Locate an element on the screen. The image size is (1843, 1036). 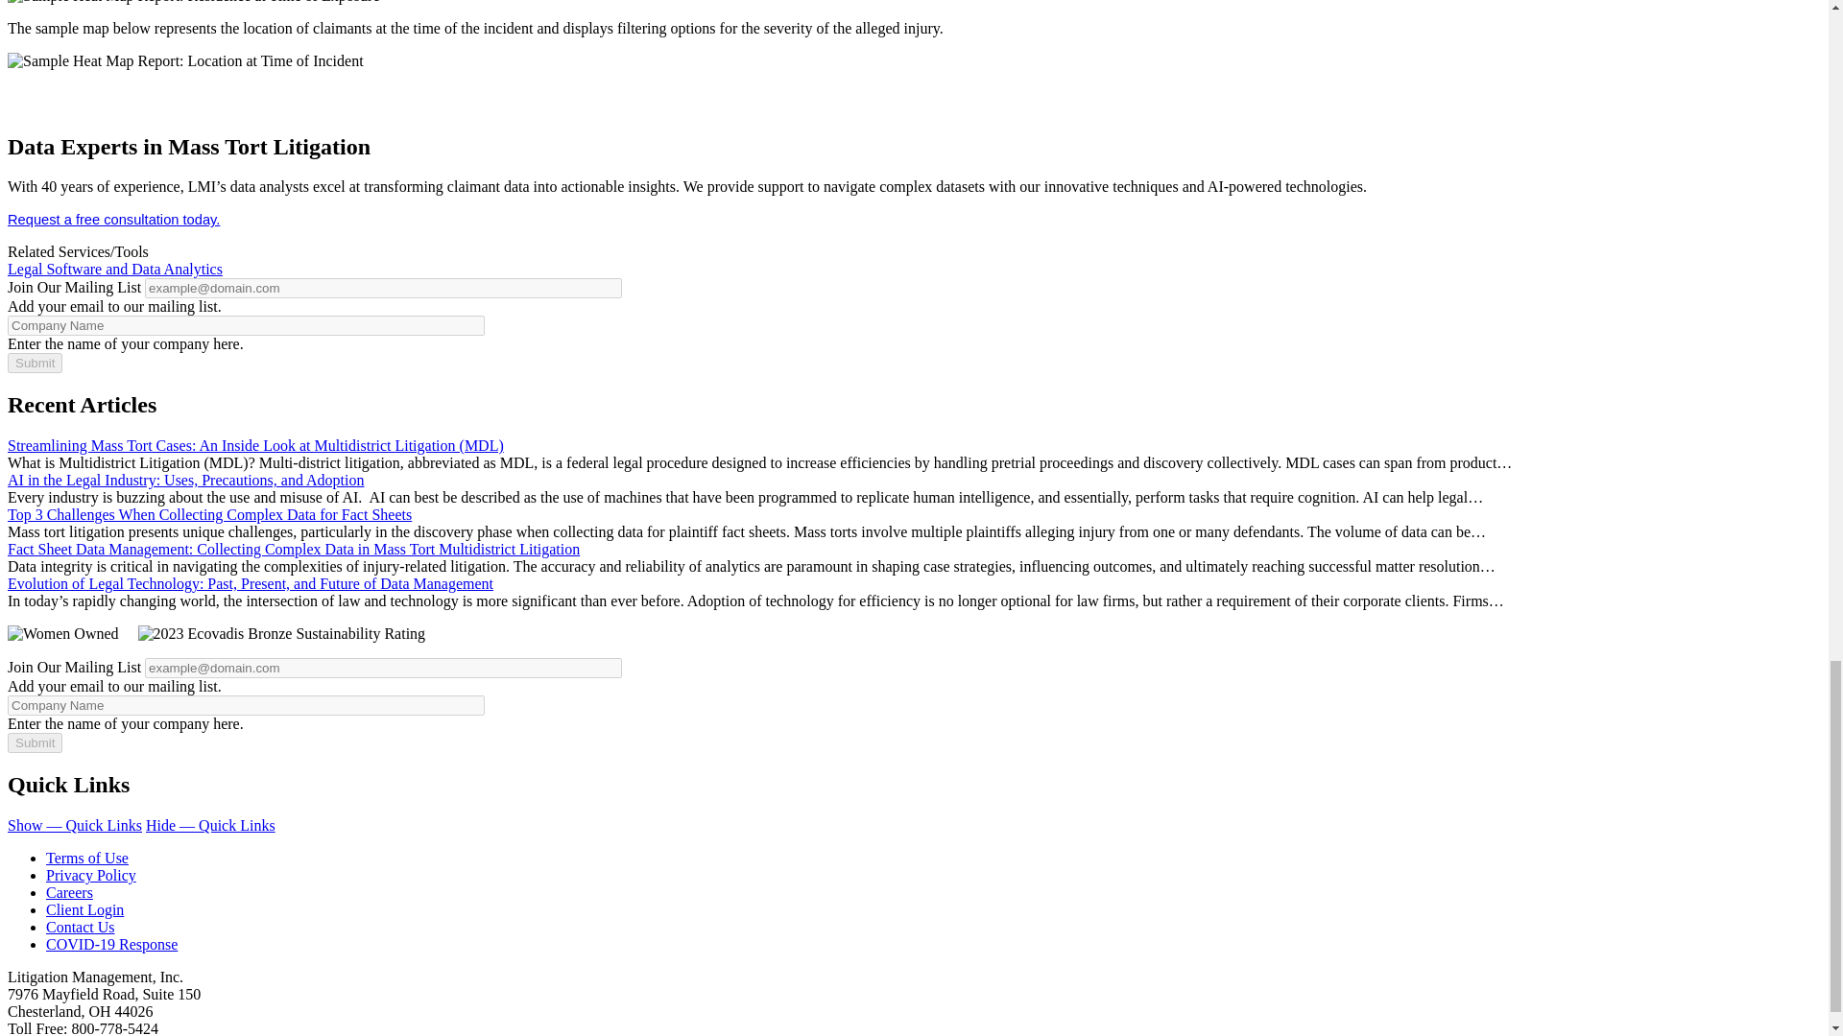
Request a free consultation is located at coordinates (113, 219).